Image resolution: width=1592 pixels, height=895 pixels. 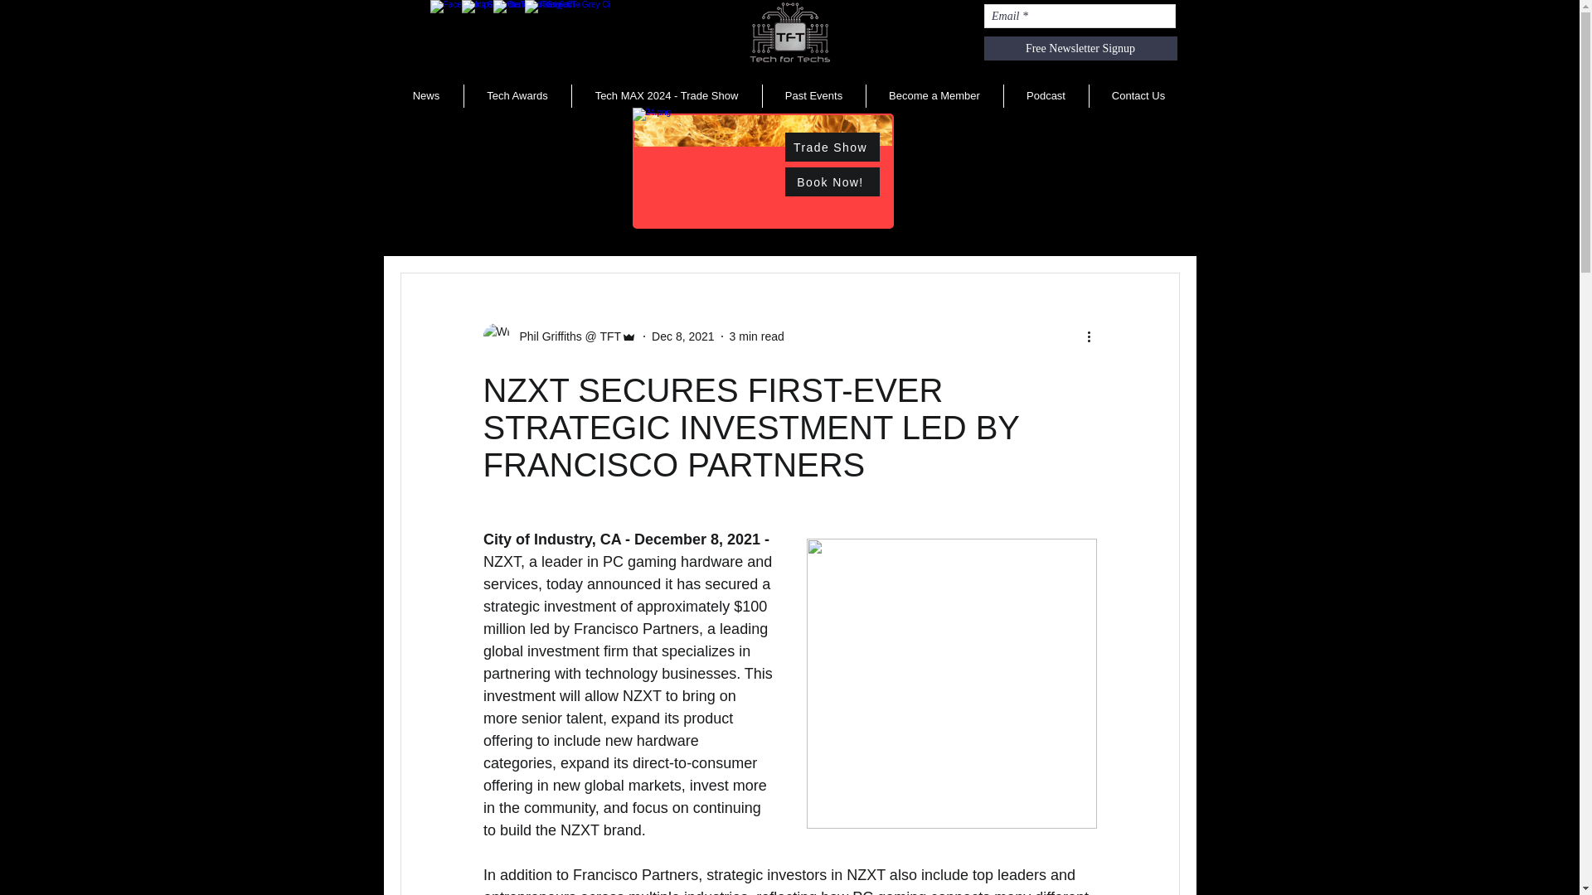 What do you see at coordinates (1046, 95) in the screenshot?
I see `Podcast` at bounding box center [1046, 95].